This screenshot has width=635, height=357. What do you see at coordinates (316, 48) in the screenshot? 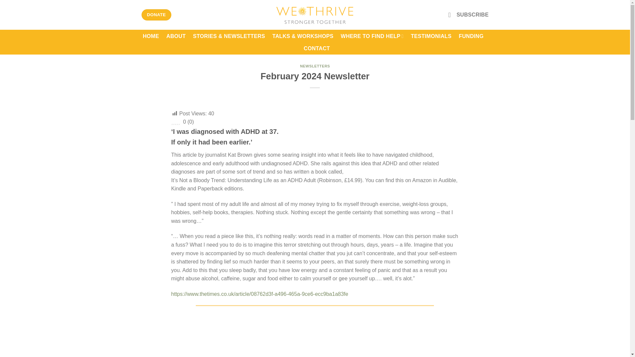
I see `CONTACT` at bounding box center [316, 48].